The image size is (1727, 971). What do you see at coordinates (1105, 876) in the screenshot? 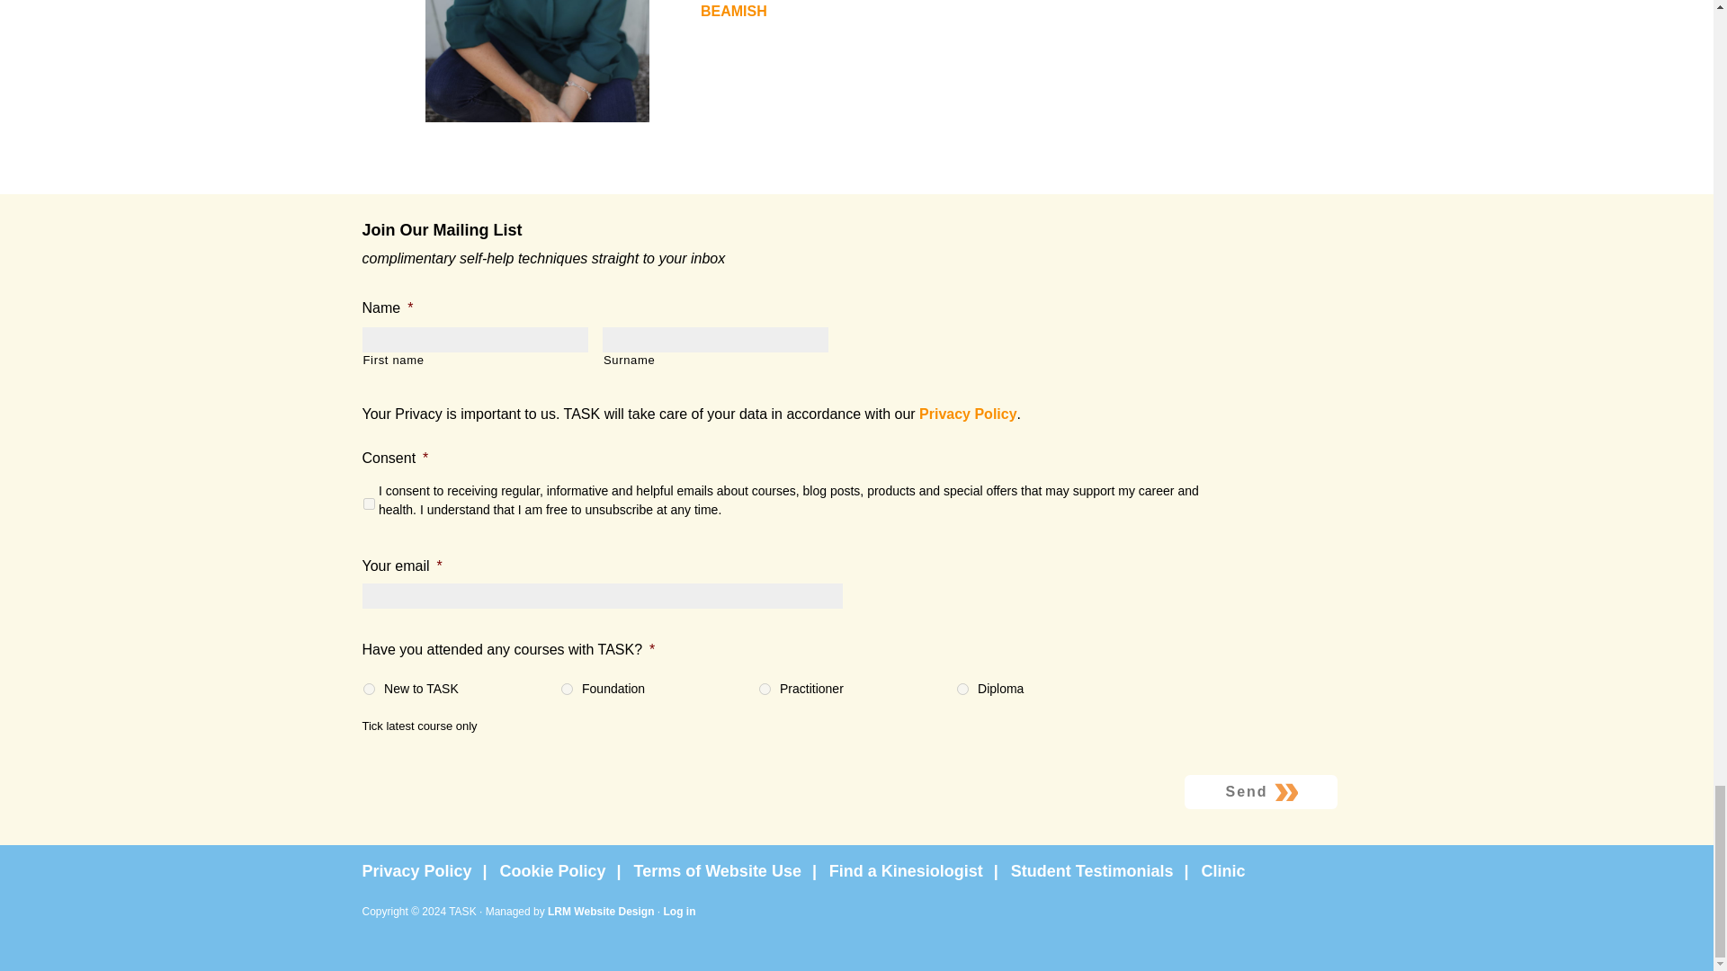
I see `Student Testimonials` at bounding box center [1105, 876].